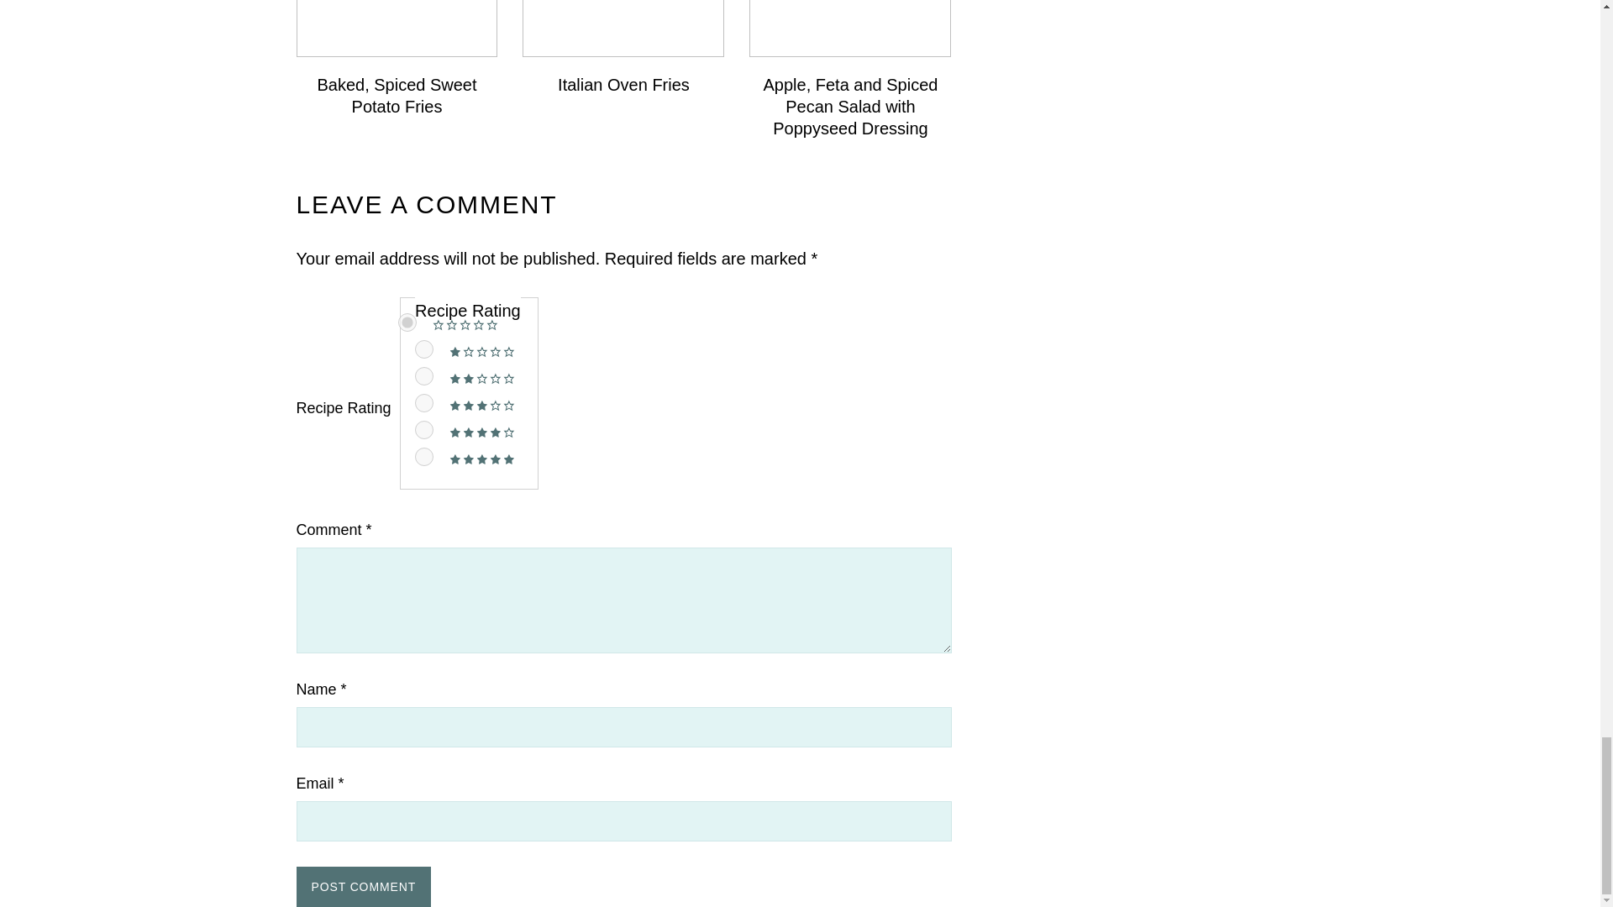  I want to click on 0, so click(407, 322).